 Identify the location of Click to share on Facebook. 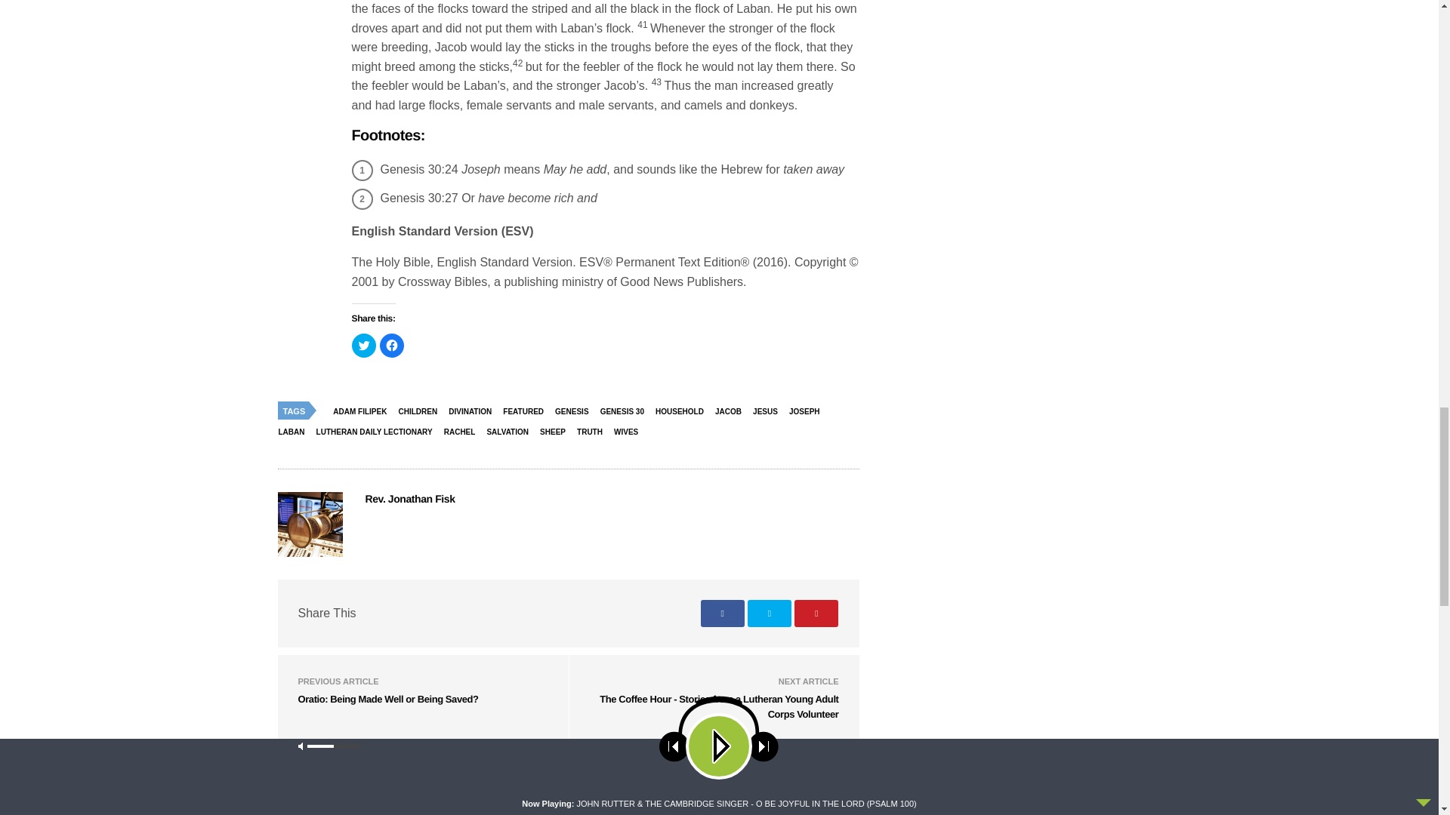
(390, 346).